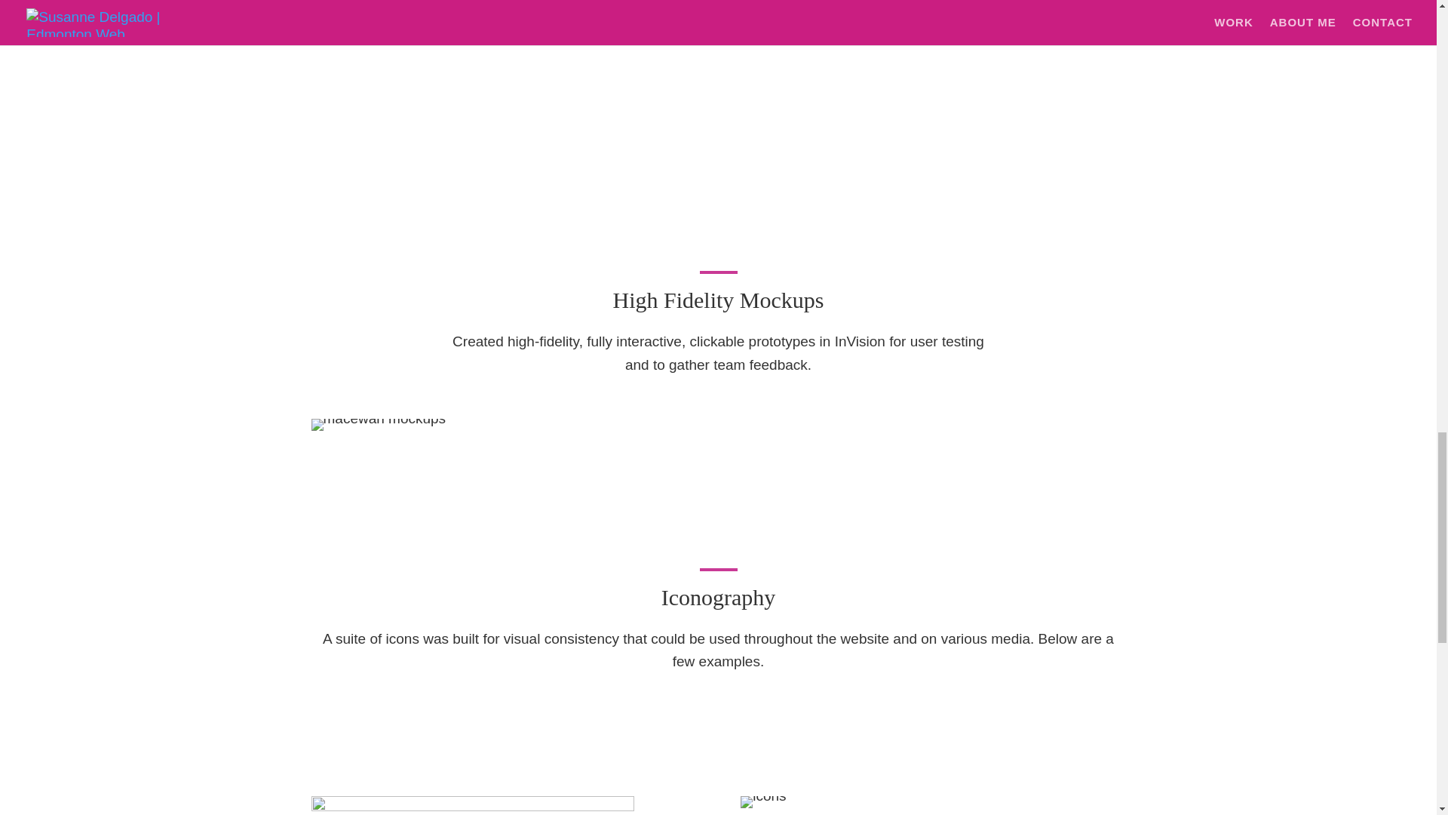  I want to click on icons-test, so click(472, 806).